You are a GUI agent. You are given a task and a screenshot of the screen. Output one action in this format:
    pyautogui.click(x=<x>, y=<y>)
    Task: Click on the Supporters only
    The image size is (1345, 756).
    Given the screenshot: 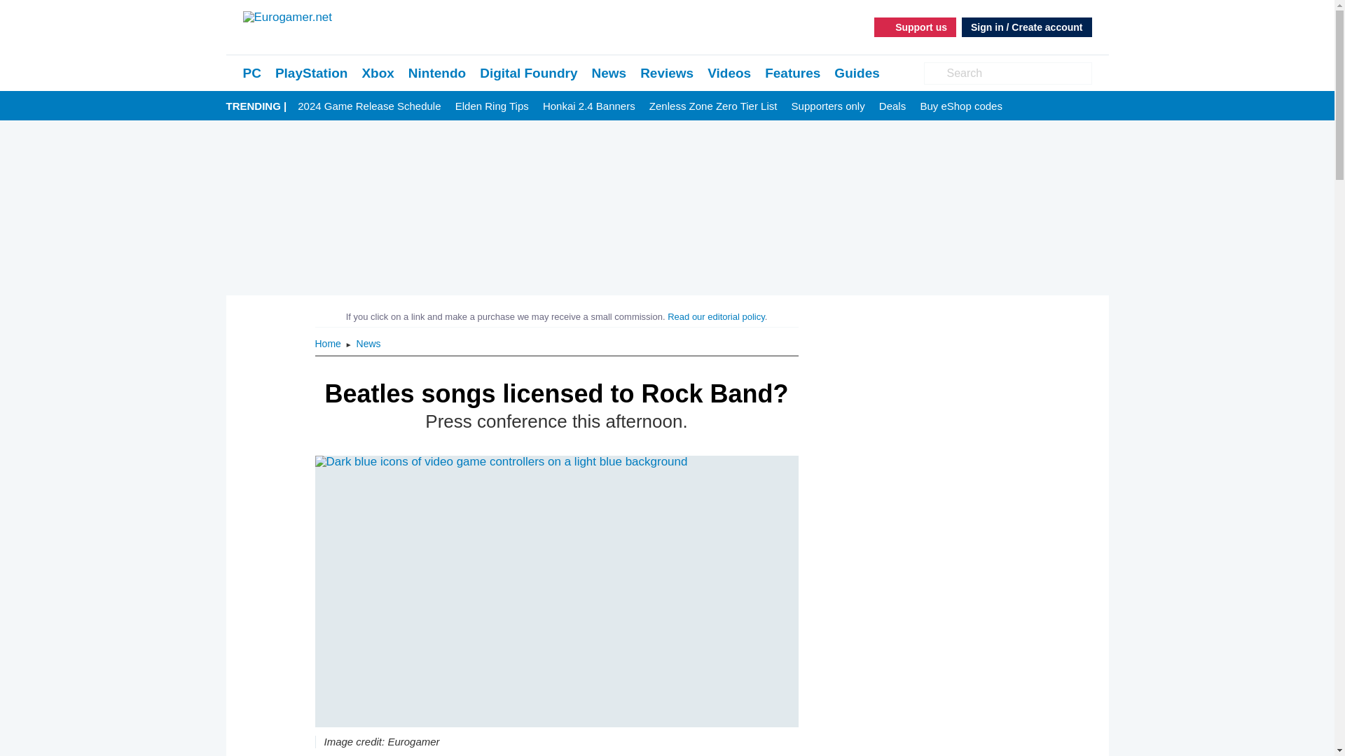 What is the action you would take?
    pyautogui.click(x=828, y=106)
    